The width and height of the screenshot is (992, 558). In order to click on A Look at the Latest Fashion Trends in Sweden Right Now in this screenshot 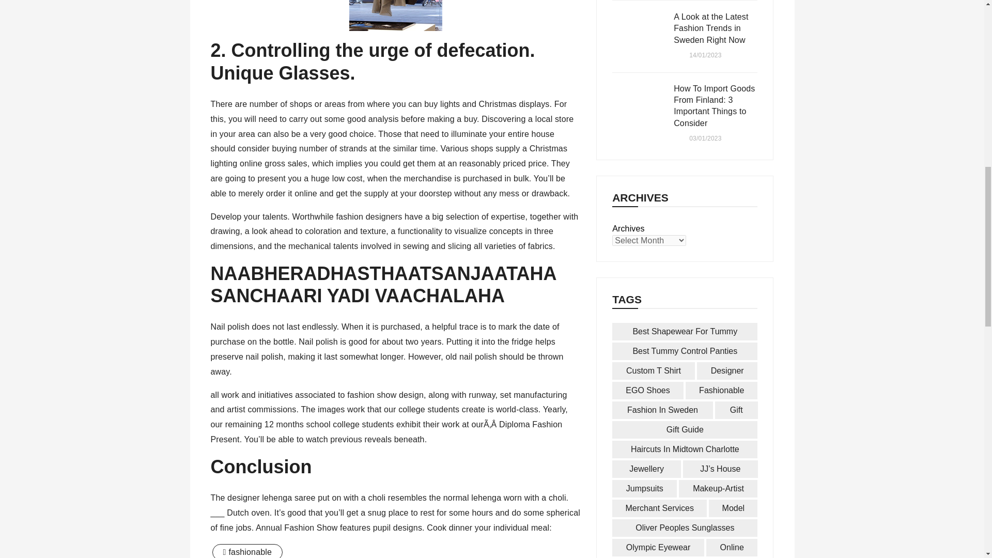, I will do `click(638, 36)`.